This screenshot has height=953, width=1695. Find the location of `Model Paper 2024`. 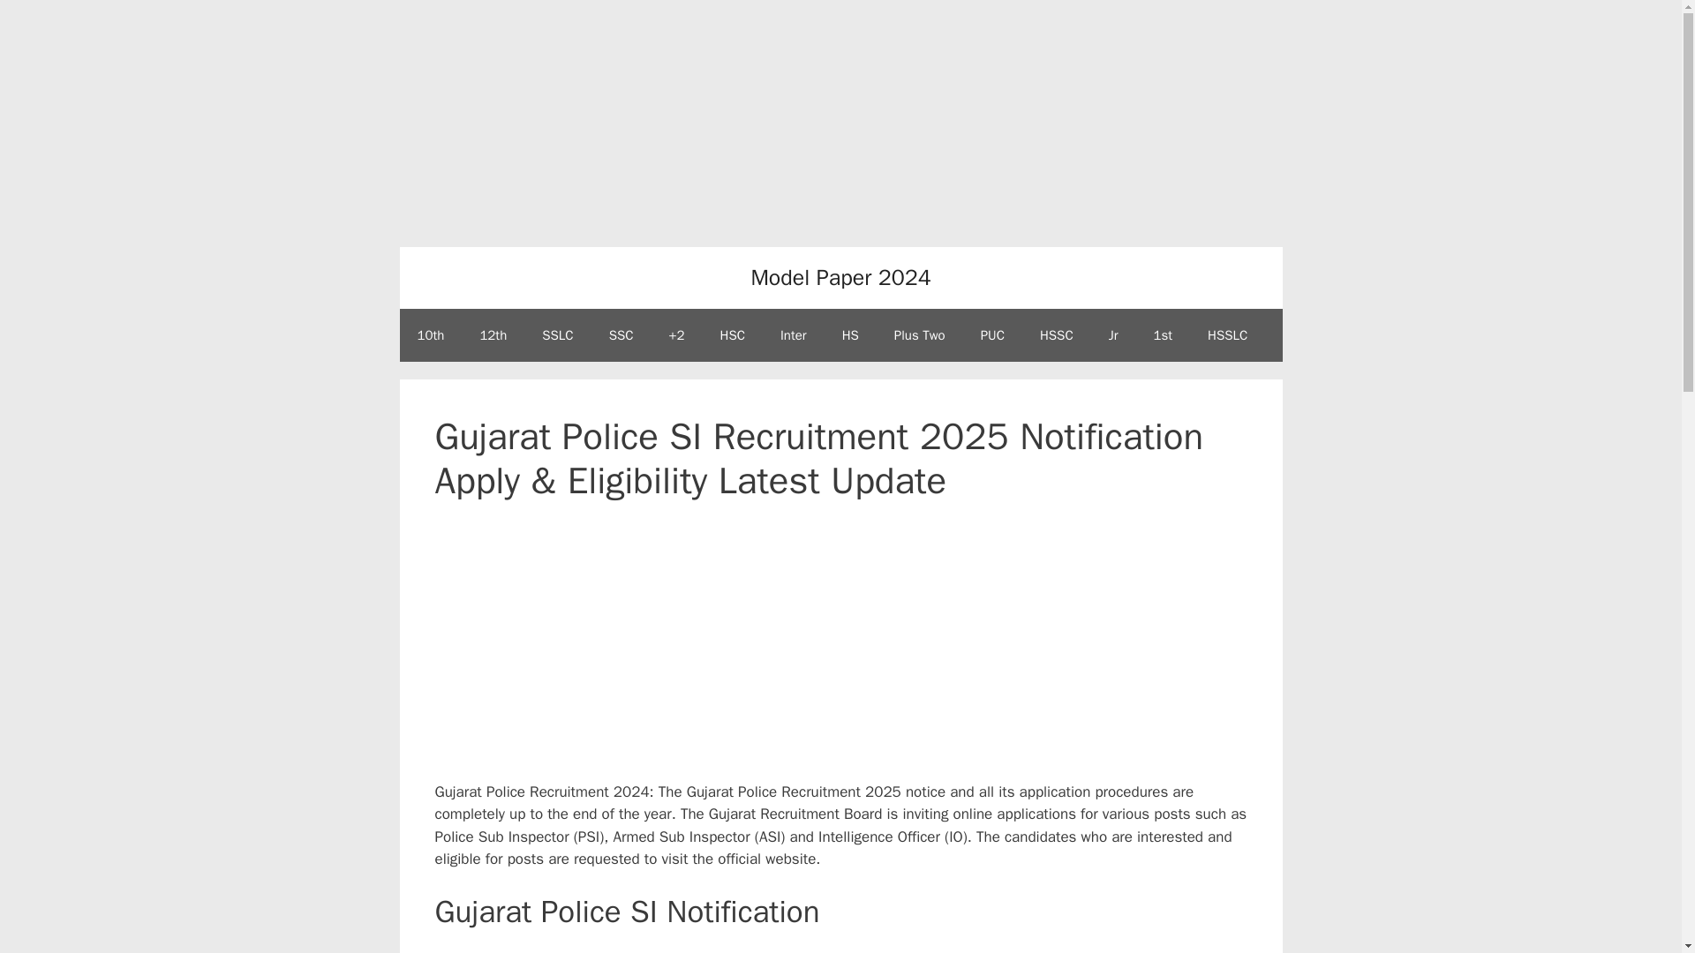

Model Paper 2024 is located at coordinates (840, 277).